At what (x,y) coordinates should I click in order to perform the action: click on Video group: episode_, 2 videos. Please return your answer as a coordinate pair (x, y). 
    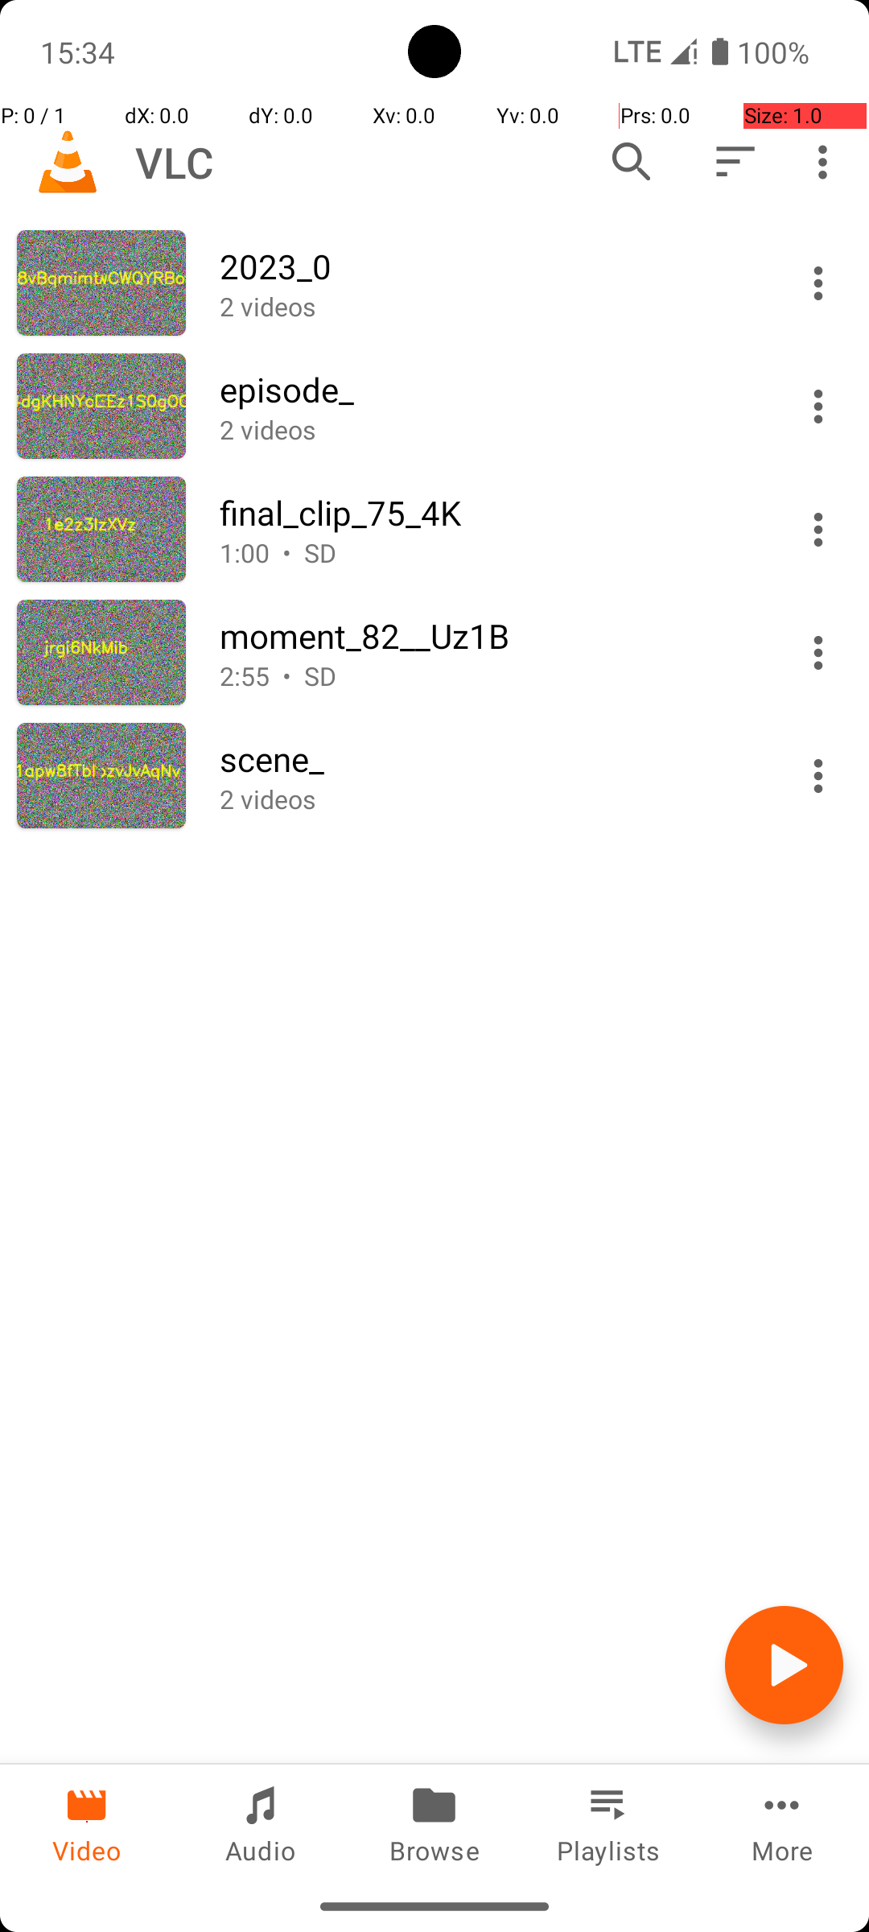
    Looking at the image, I should click on (434, 406).